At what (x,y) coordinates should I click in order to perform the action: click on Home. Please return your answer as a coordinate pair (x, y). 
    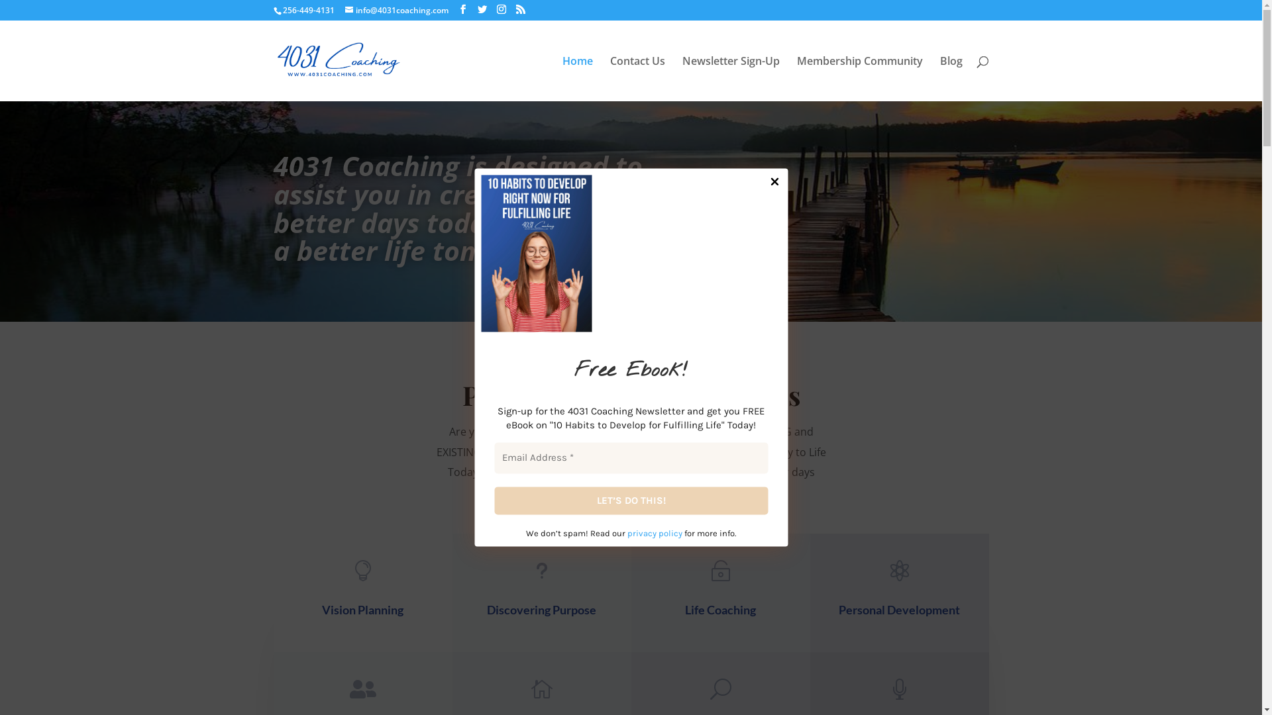
    Looking at the image, I should click on (577, 79).